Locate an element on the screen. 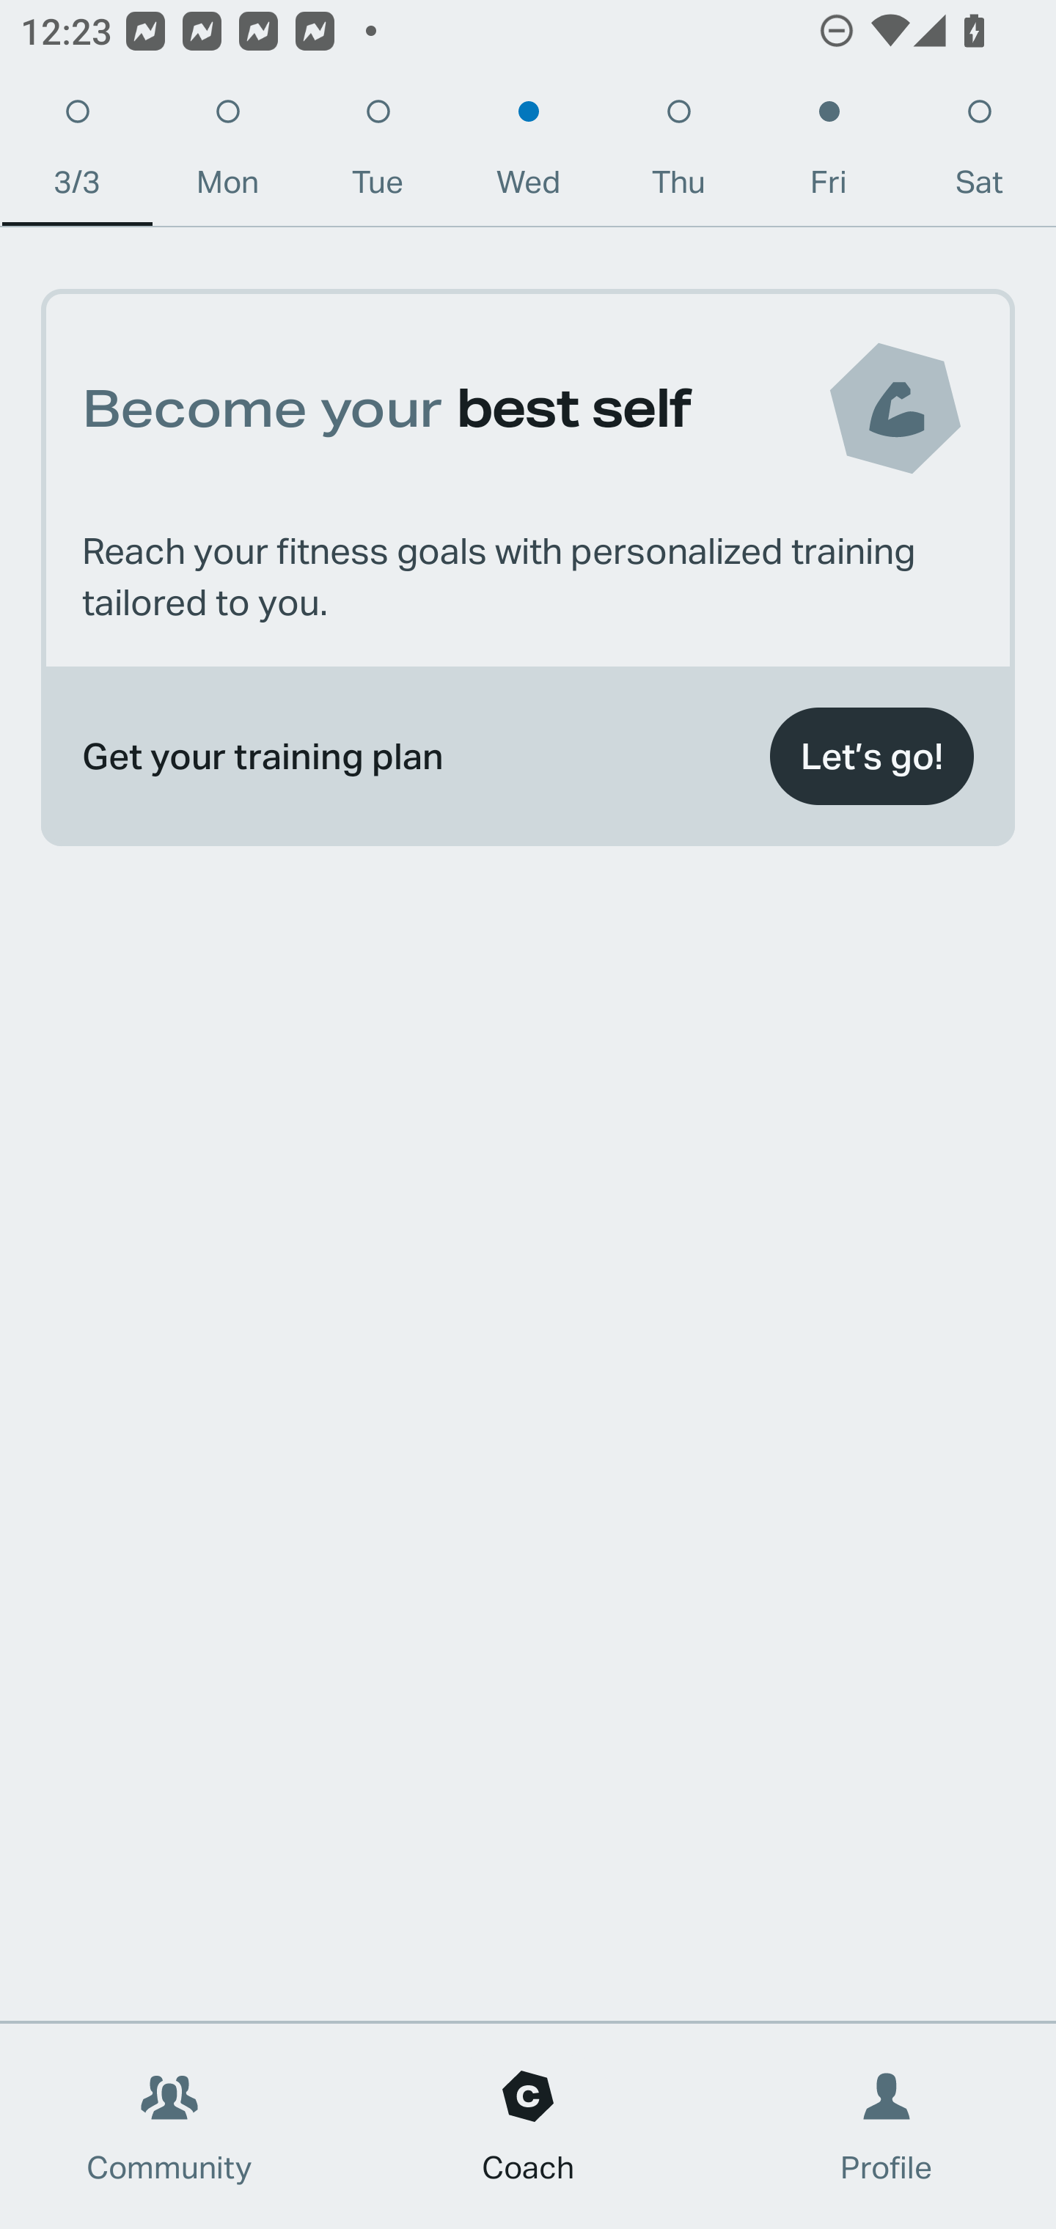  Let’s go! is located at coordinates (871, 757).